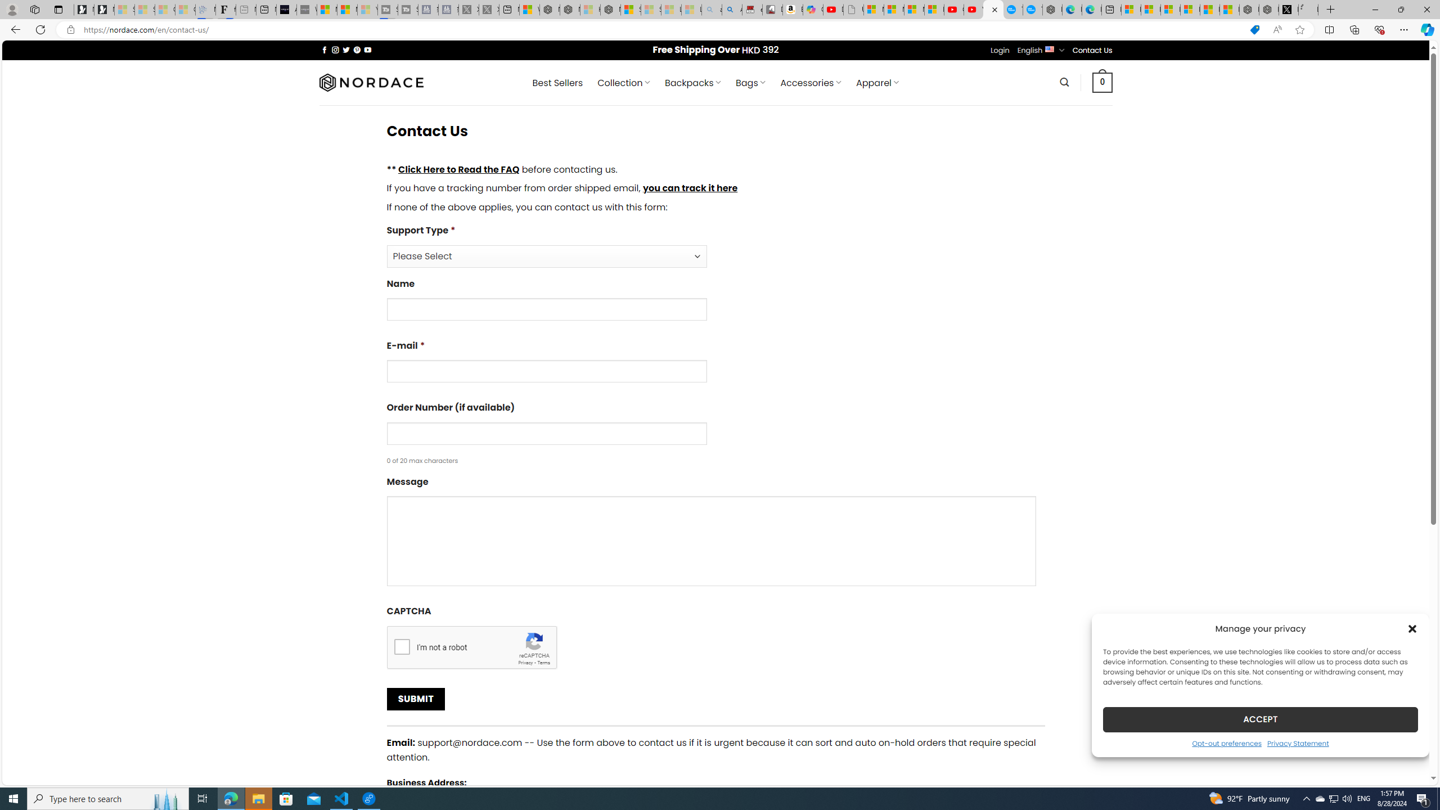  I want to click on Support Type*, so click(546, 256).